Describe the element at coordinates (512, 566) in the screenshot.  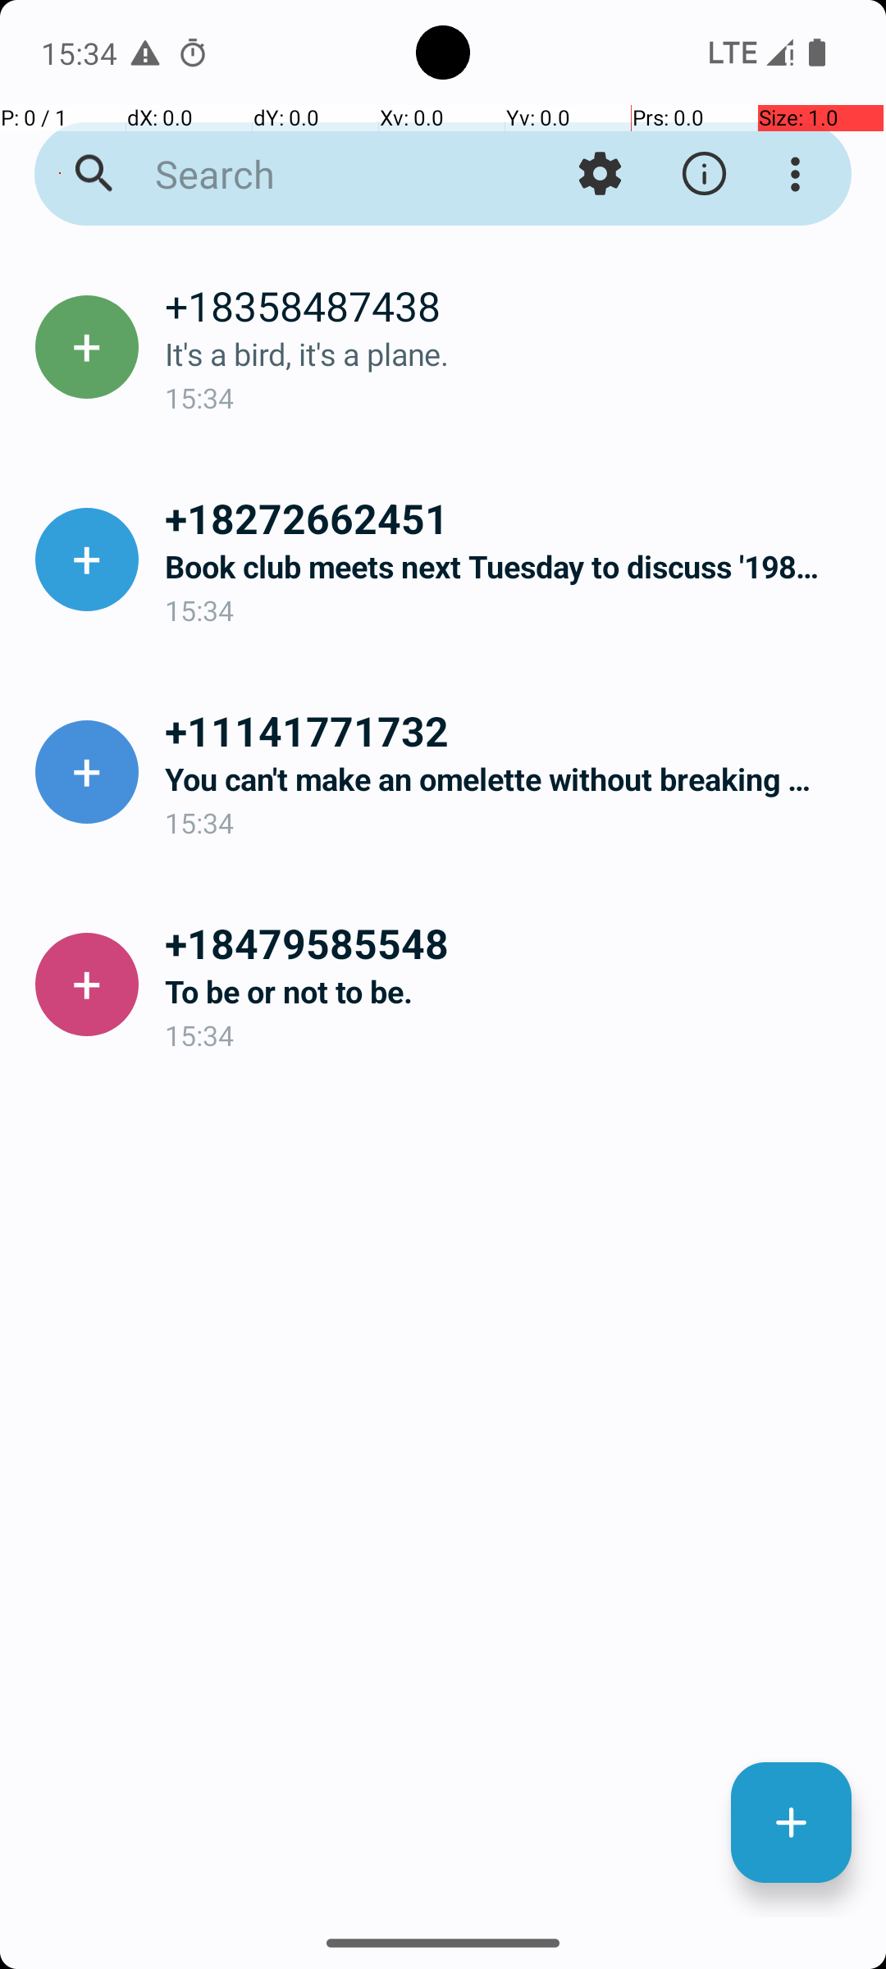
I see `Book club meets next Tuesday to discuss '1984'.` at that location.